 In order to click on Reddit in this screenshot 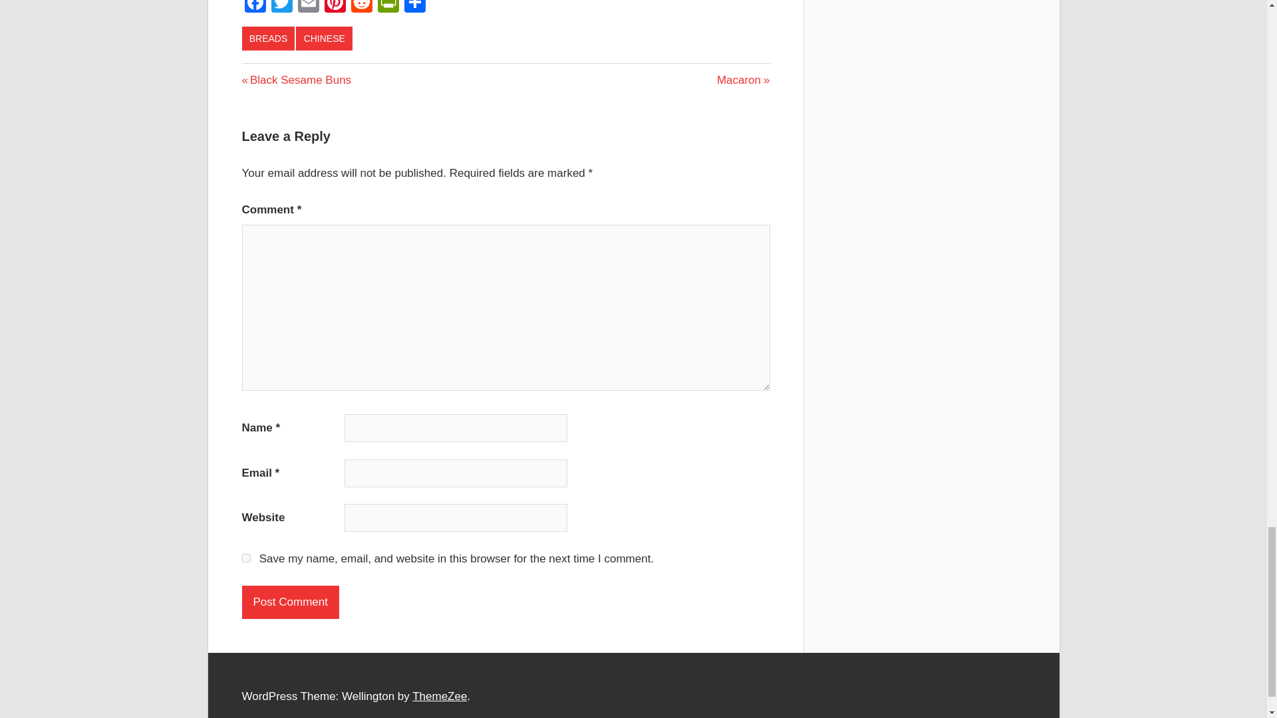, I will do `click(362, 8)`.